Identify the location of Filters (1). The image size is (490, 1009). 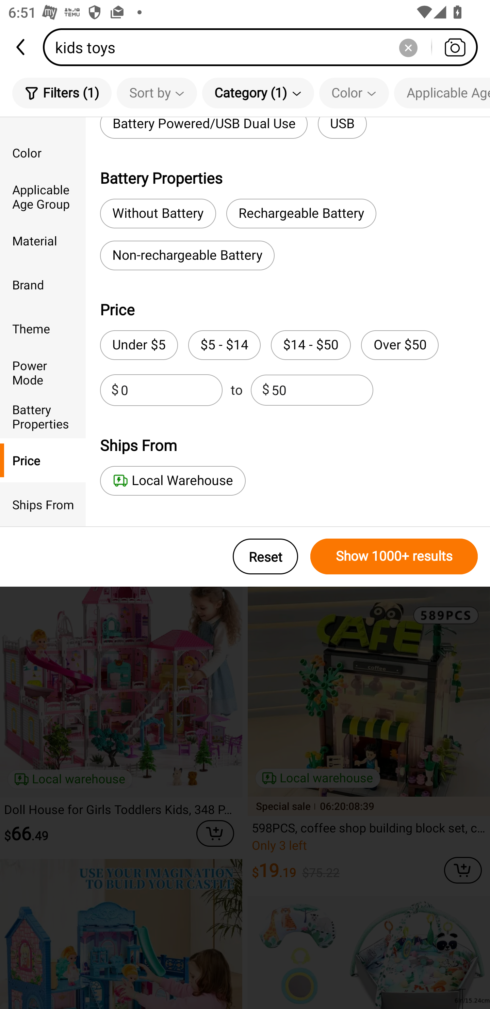
(62, 93).